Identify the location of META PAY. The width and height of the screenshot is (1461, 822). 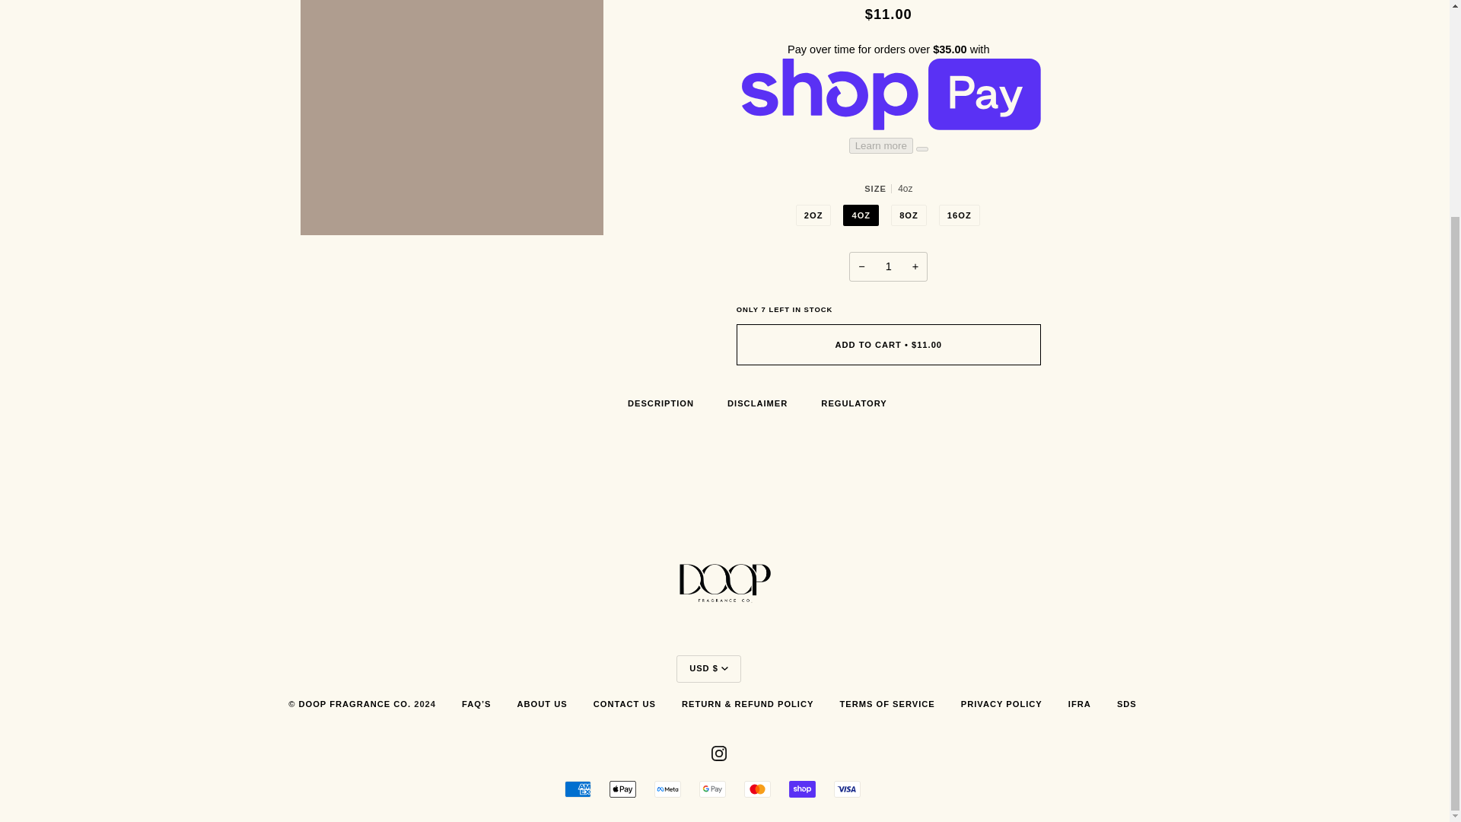
(667, 789).